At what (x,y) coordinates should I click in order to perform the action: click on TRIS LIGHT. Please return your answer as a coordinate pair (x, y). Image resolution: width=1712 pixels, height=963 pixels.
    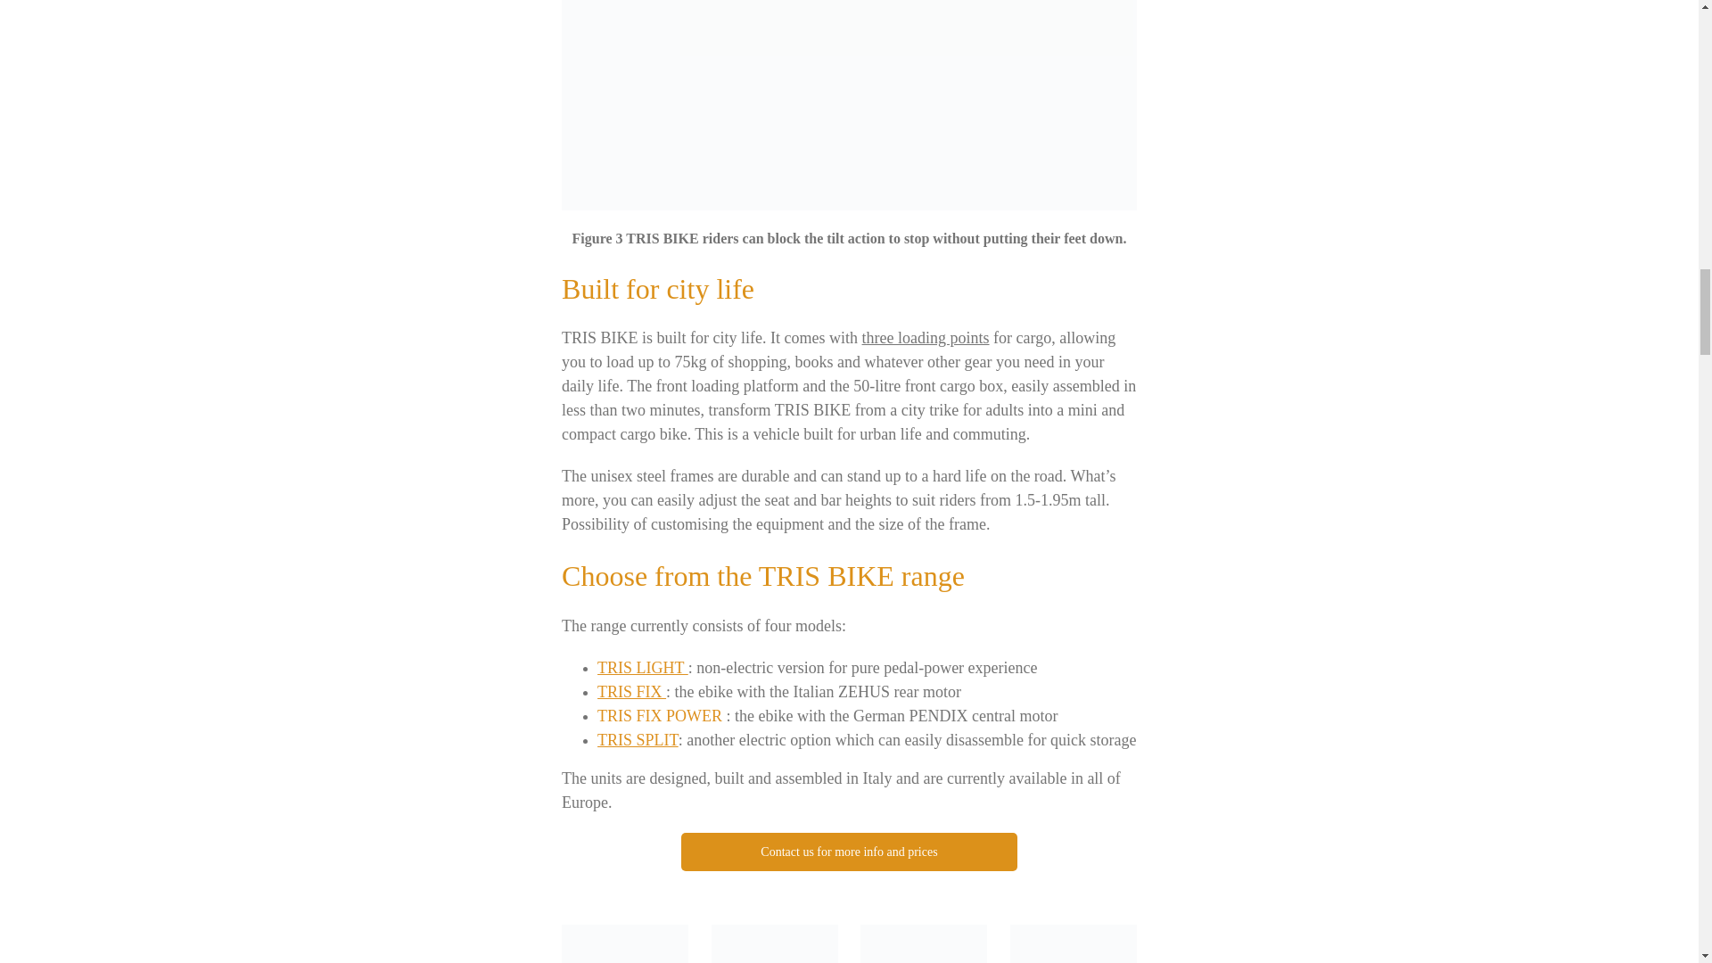
    Looking at the image, I should click on (642, 668).